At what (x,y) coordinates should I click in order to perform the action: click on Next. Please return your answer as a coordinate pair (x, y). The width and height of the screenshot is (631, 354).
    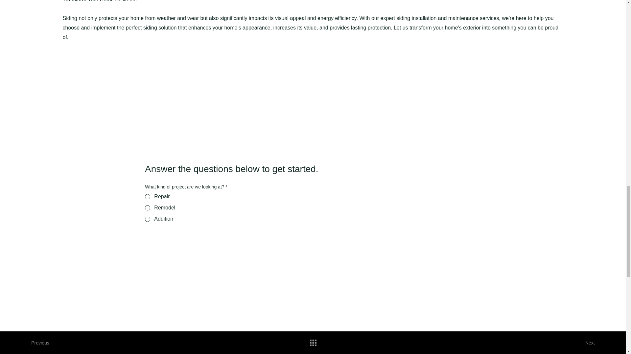
    Looking at the image, I should click on (582, 343).